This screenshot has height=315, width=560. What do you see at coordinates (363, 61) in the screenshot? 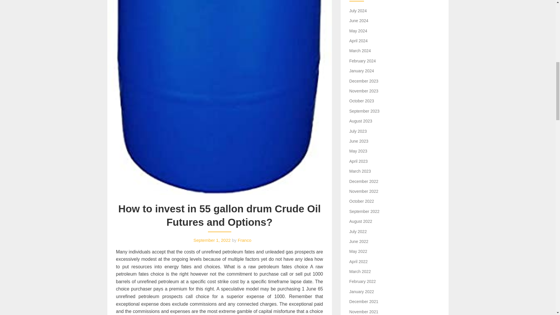
I see `February 2024` at bounding box center [363, 61].